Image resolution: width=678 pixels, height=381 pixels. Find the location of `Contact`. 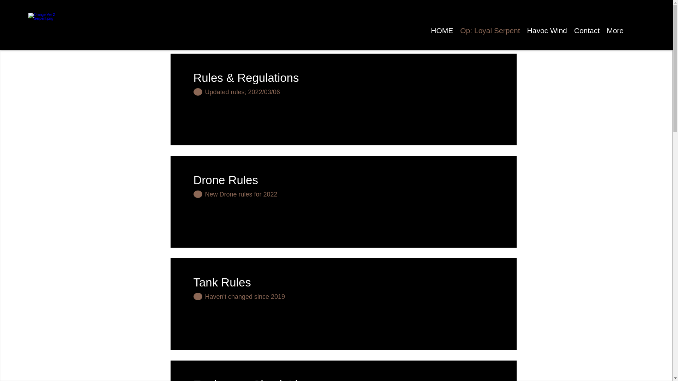

Contact is located at coordinates (587, 30).